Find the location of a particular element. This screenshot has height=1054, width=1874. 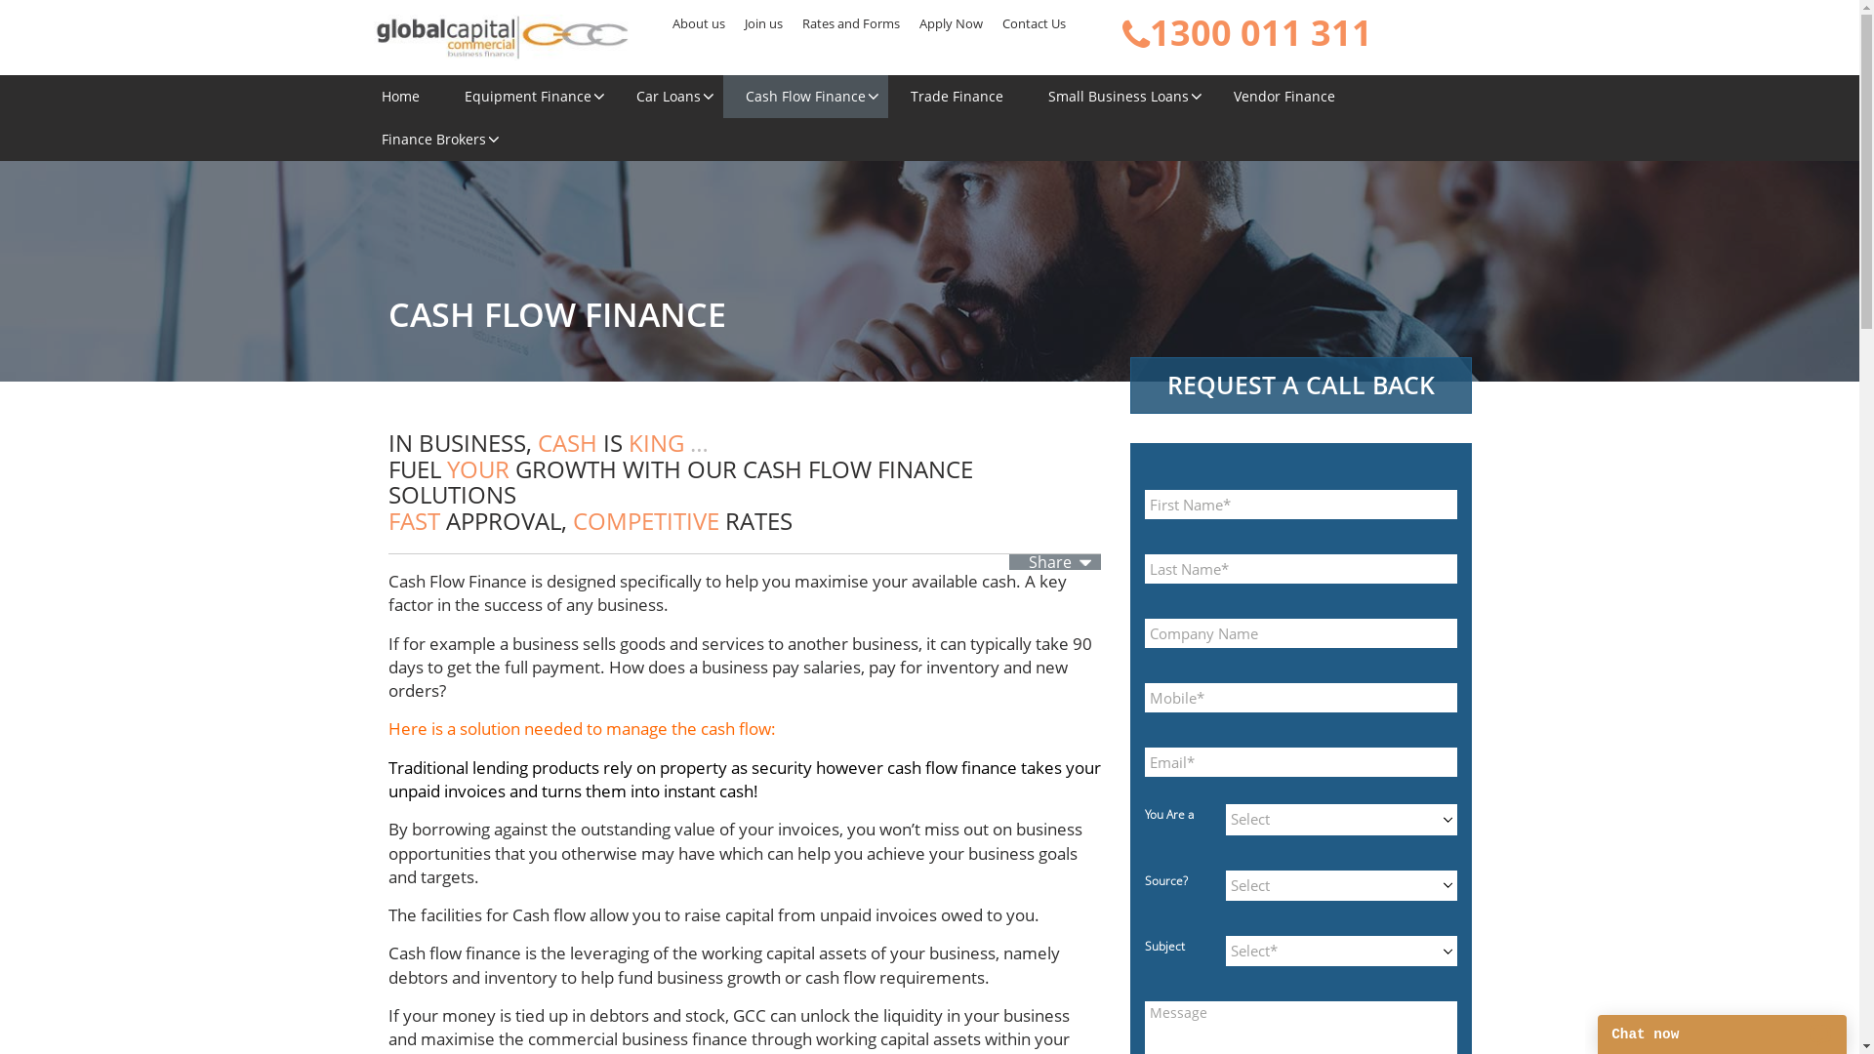

Contact Us is located at coordinates (1035, 23).